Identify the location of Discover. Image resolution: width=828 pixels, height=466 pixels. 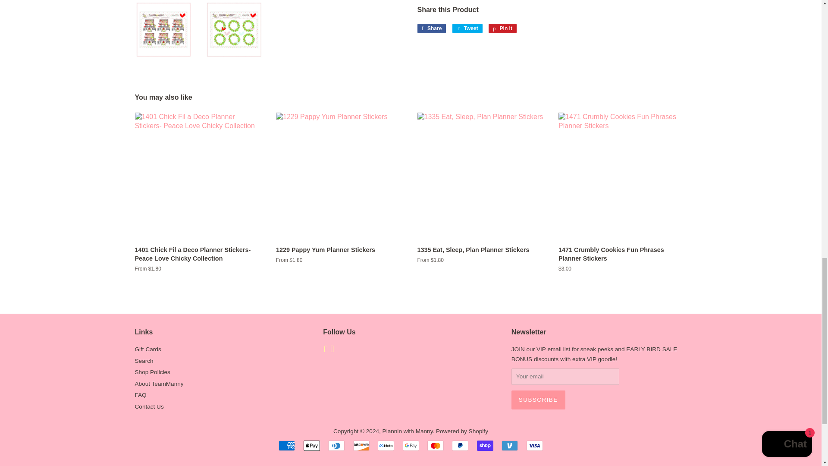
(361, 445).